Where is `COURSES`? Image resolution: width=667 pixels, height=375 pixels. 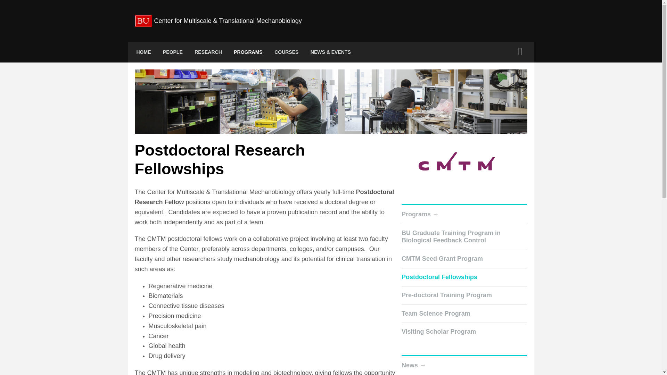
COURSES is located at coordinates (286, 52).